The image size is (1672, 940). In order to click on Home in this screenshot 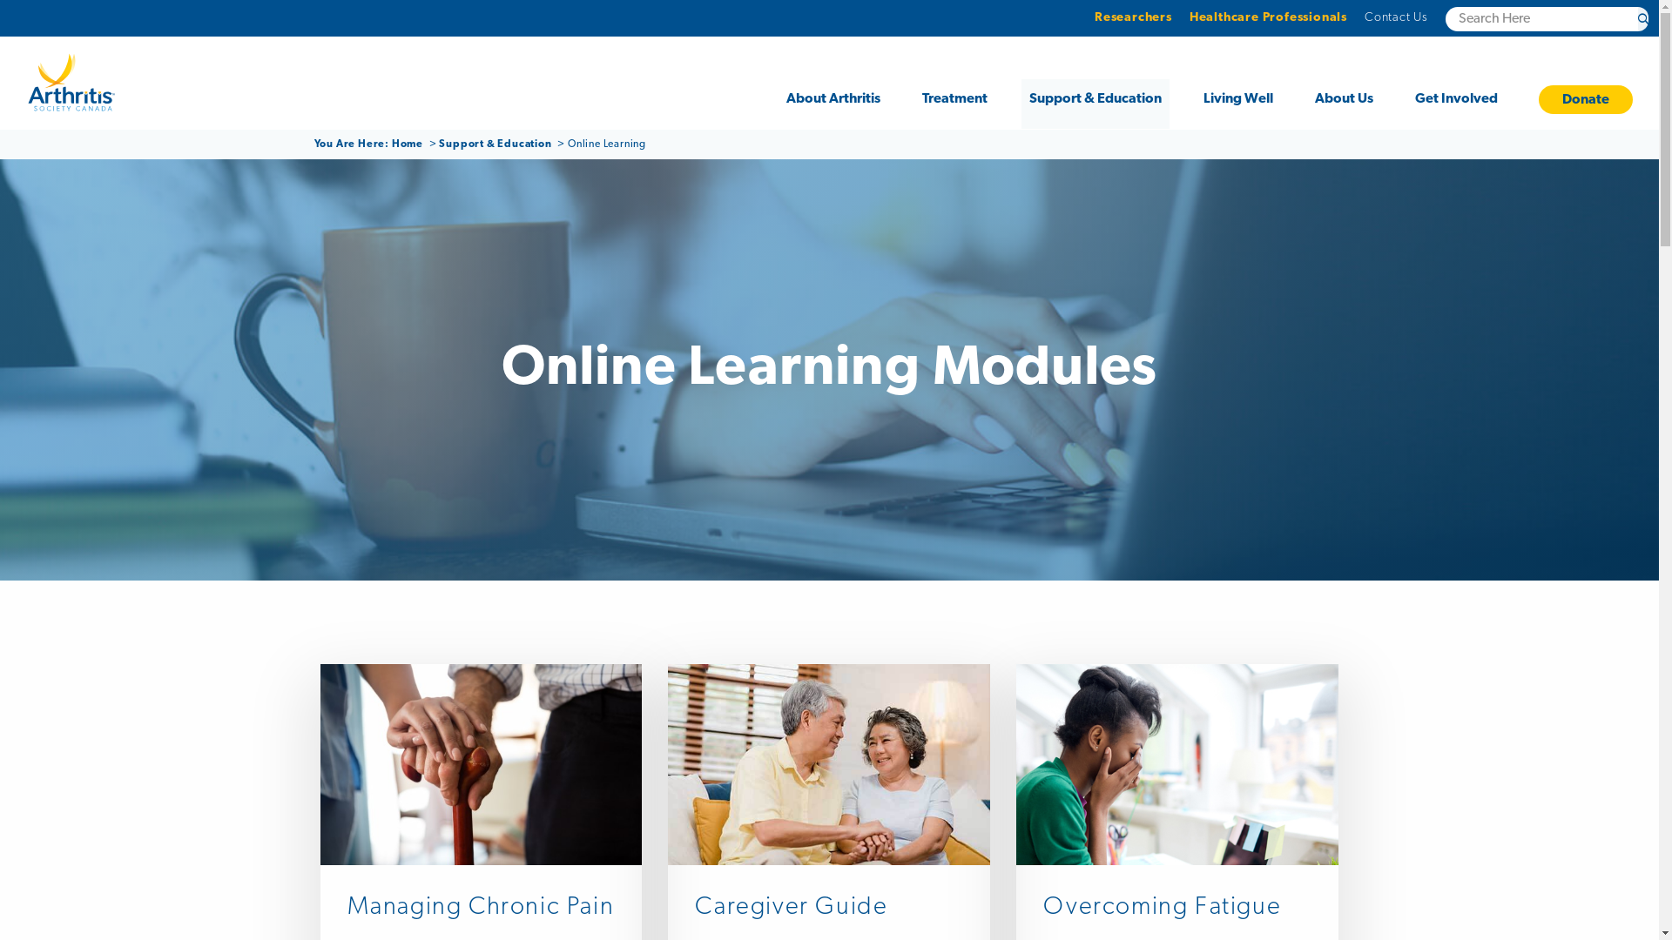, I will do `click(409, 144)`.